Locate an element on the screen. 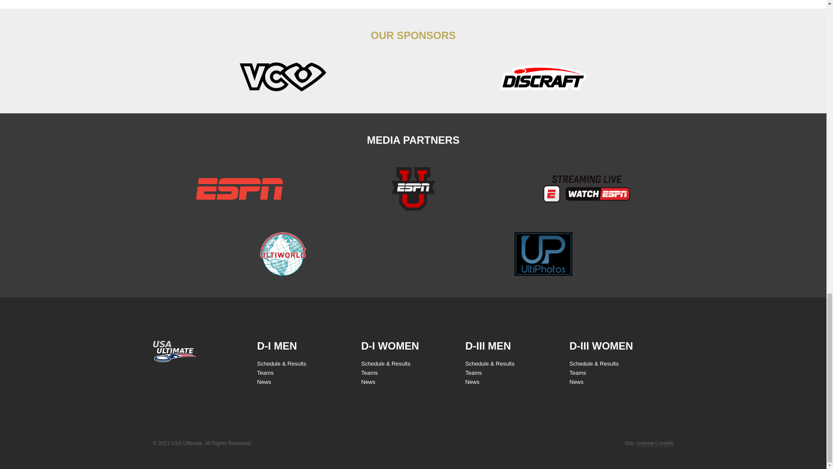  D-I WOMEN is located at coordinates (390, 346).